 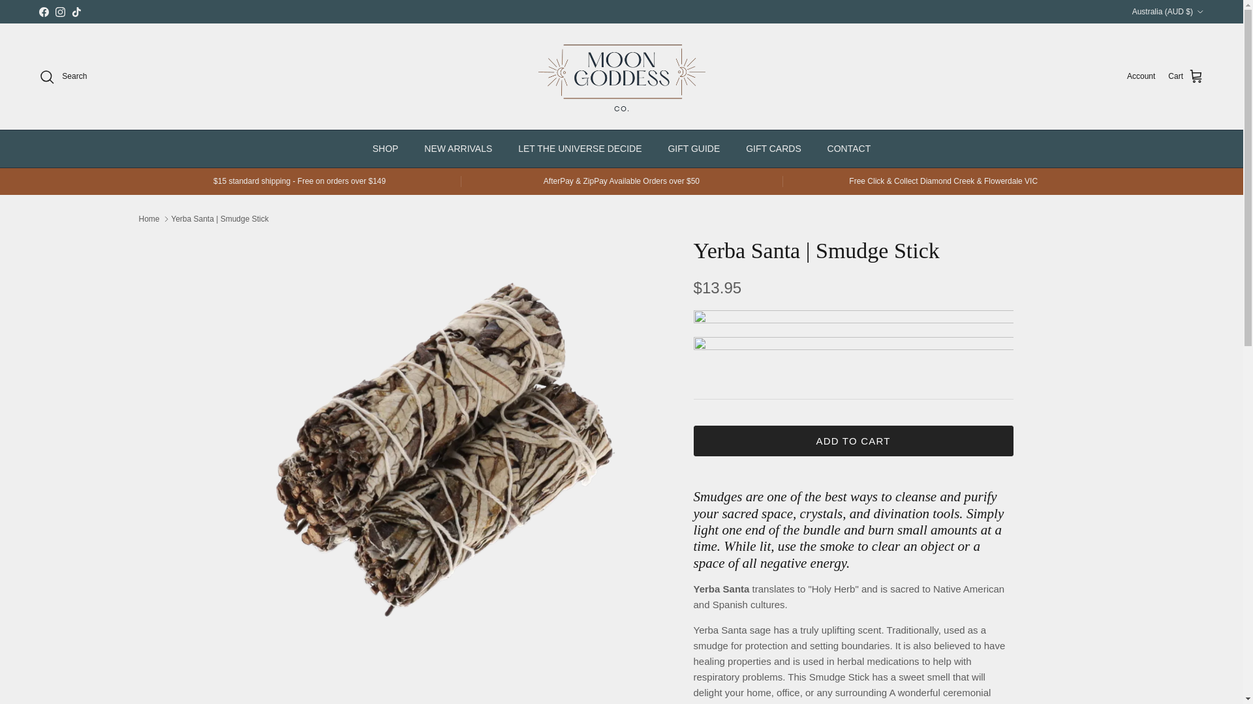 I want to click on Moon Goddess Co on Facebook, so click(x=43, y=10).